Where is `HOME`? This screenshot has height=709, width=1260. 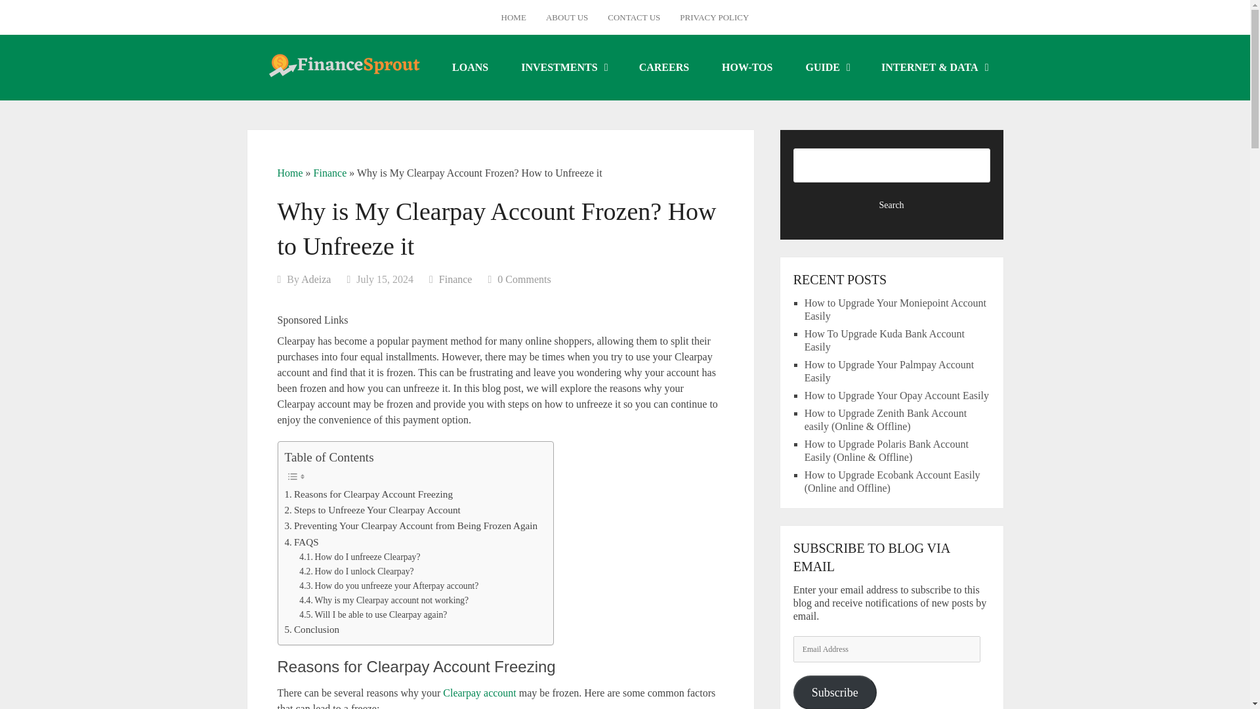
HOME is located at coordinates (513, 17).